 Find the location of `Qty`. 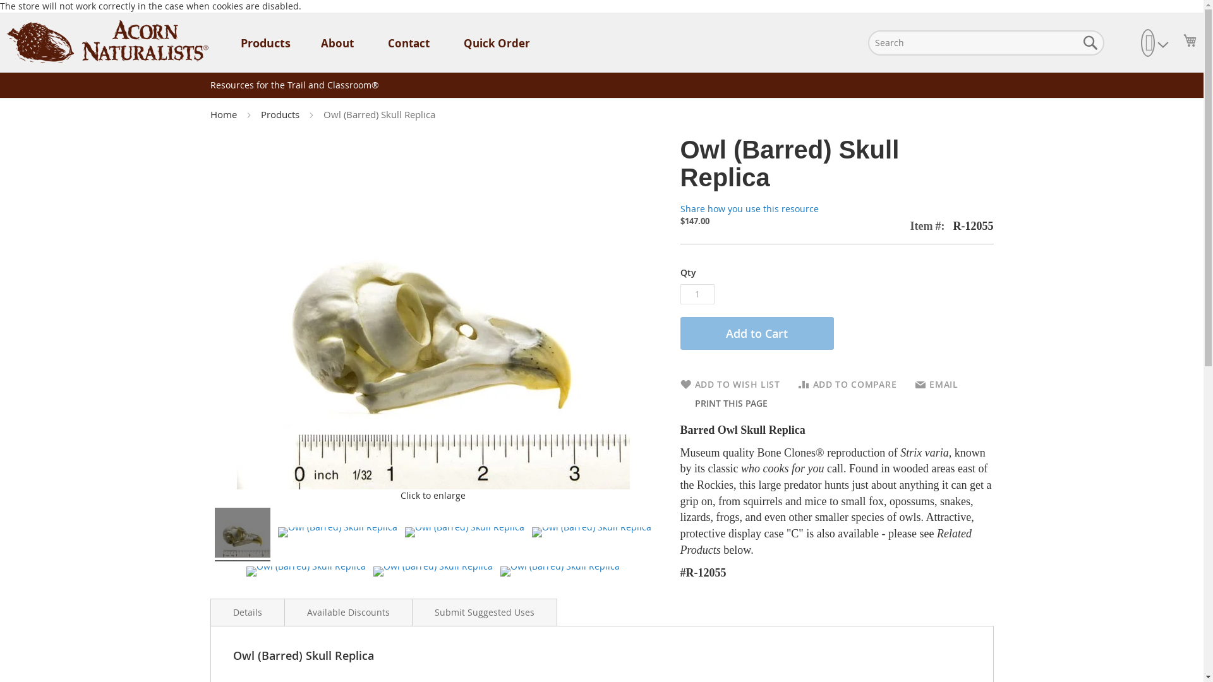

Qty is located at coordinates (696, 294).